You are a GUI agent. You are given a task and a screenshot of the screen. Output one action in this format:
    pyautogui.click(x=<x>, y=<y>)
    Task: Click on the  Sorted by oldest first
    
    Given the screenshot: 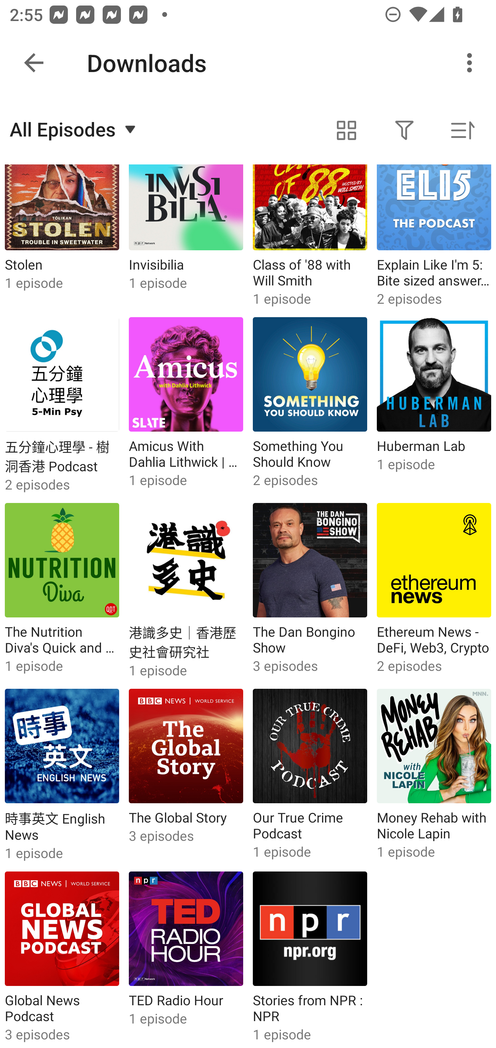 What is the action you would take?
    pyautogui.click(x=462, y=130)
    